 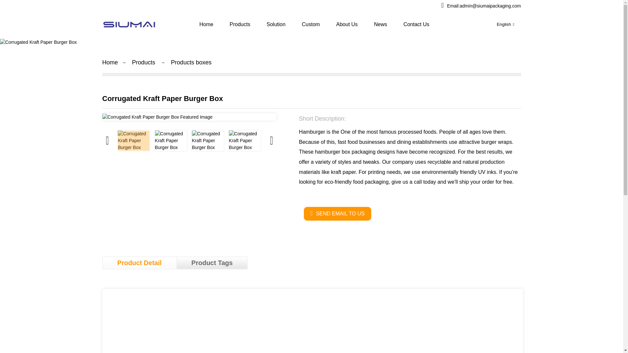 I want to click on Contact Us, so click(x=416, y=24).